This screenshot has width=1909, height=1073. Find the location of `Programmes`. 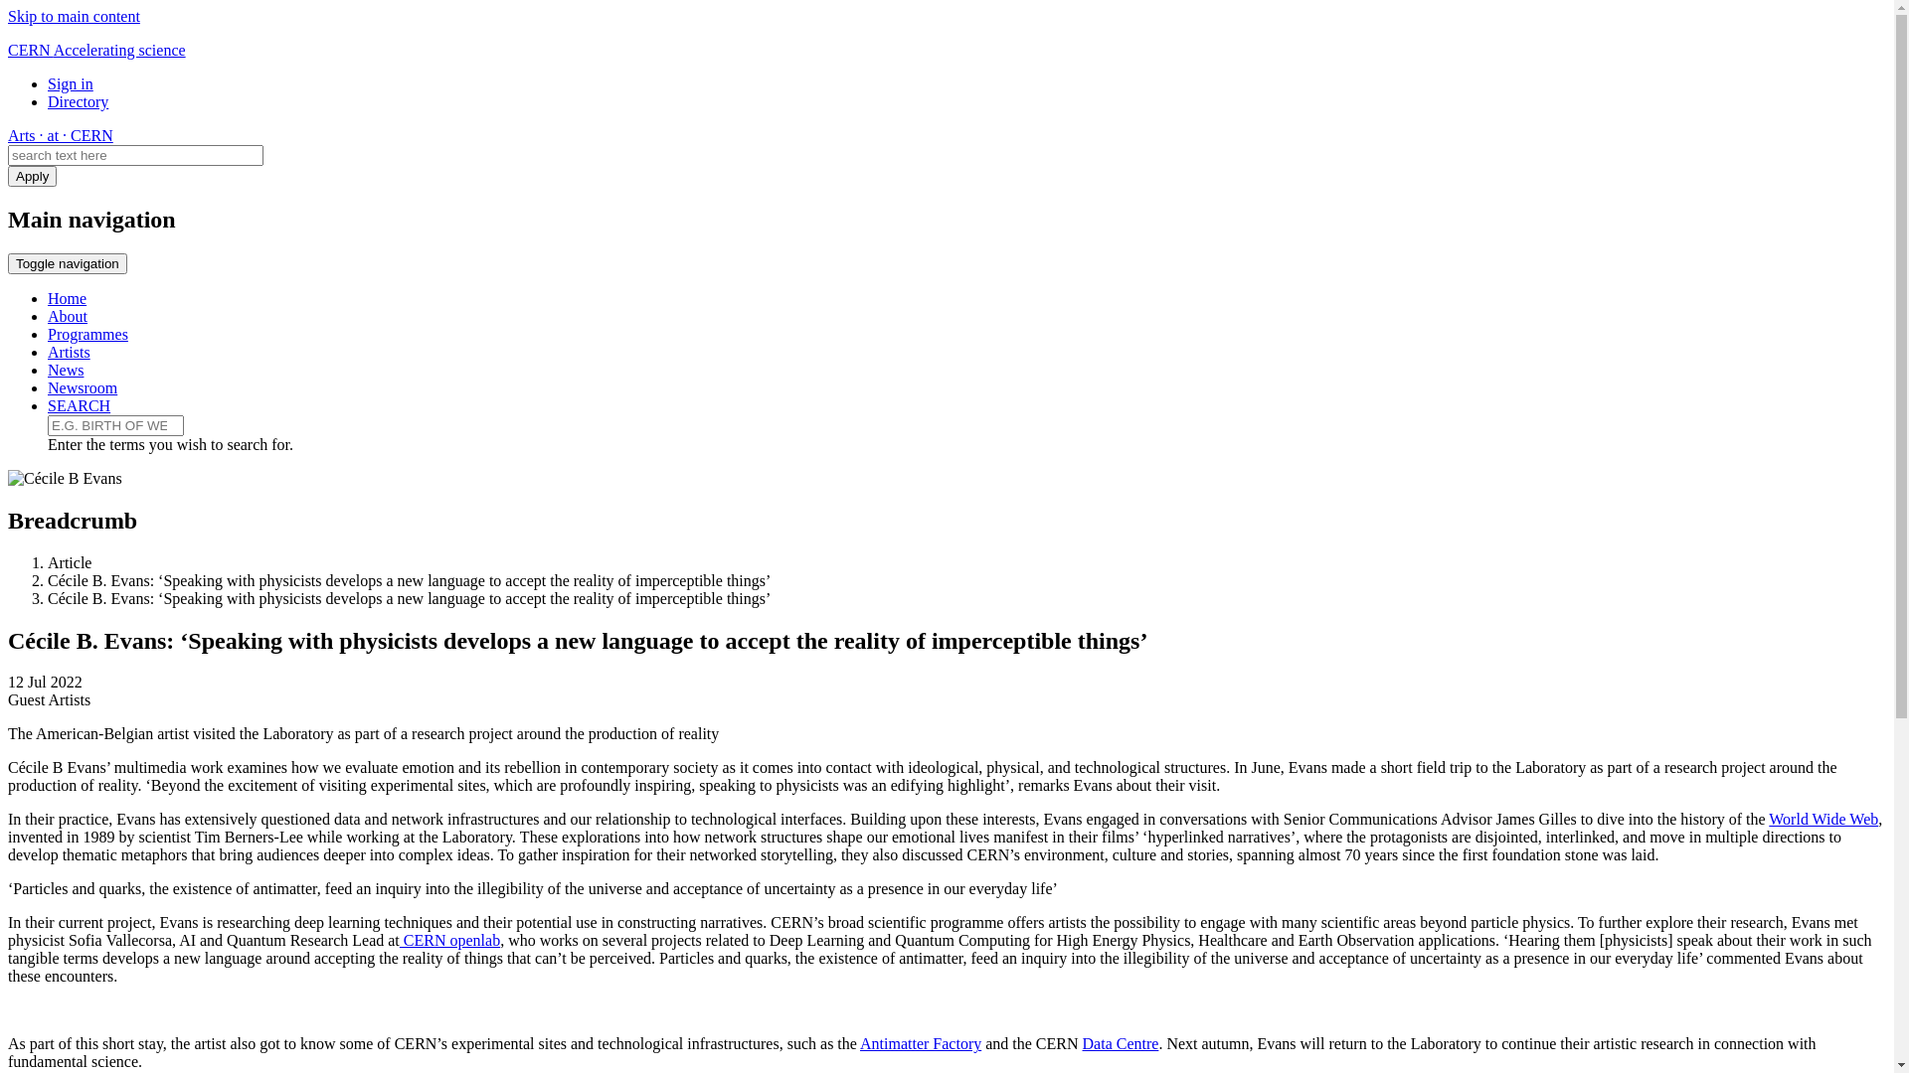

Programmes is located at coordinates (87, 334).